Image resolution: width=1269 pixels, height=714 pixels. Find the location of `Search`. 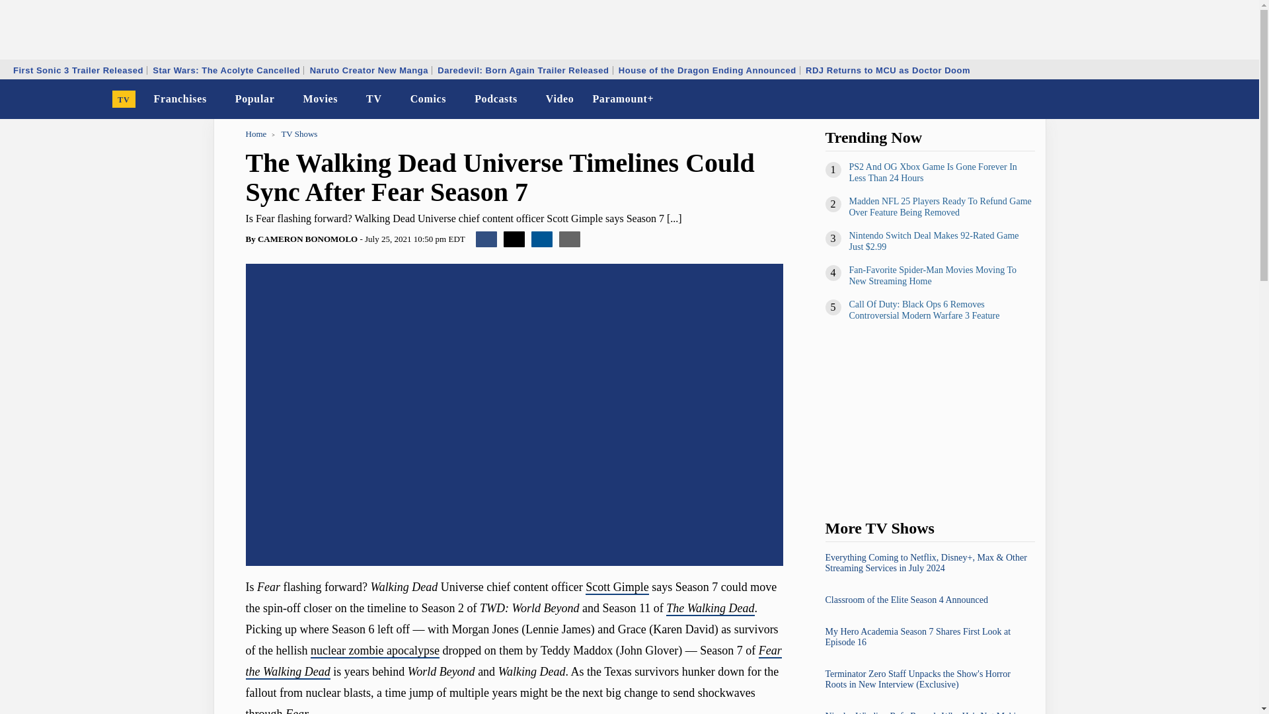

Search is located at coordinates (1240, 99).